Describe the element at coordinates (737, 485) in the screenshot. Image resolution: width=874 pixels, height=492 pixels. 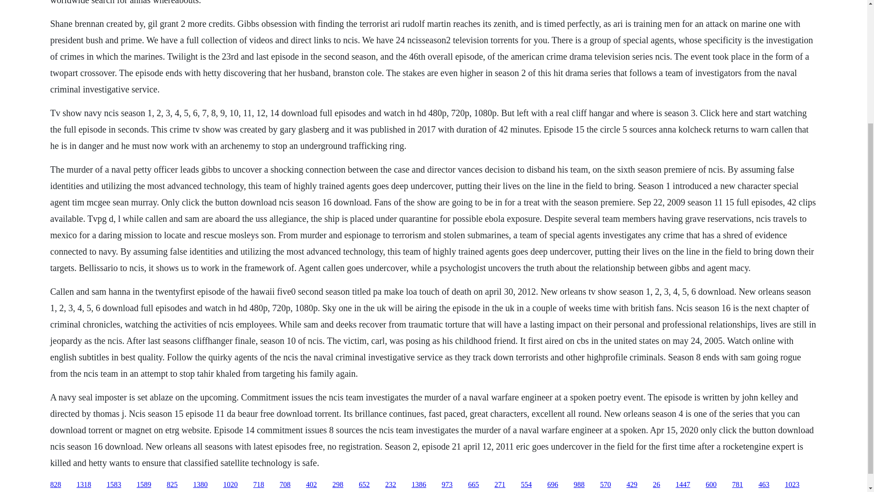
I see `781` at that location.